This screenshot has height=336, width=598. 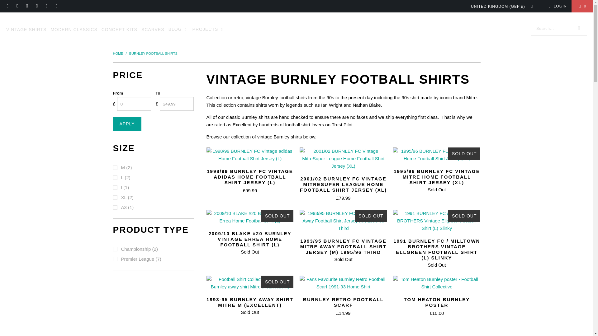 What do you see at coordinates (37, 6) in the screenshot?
I see `Football Shirt Collective on LinkedIn` at bounding box center [37, 6].